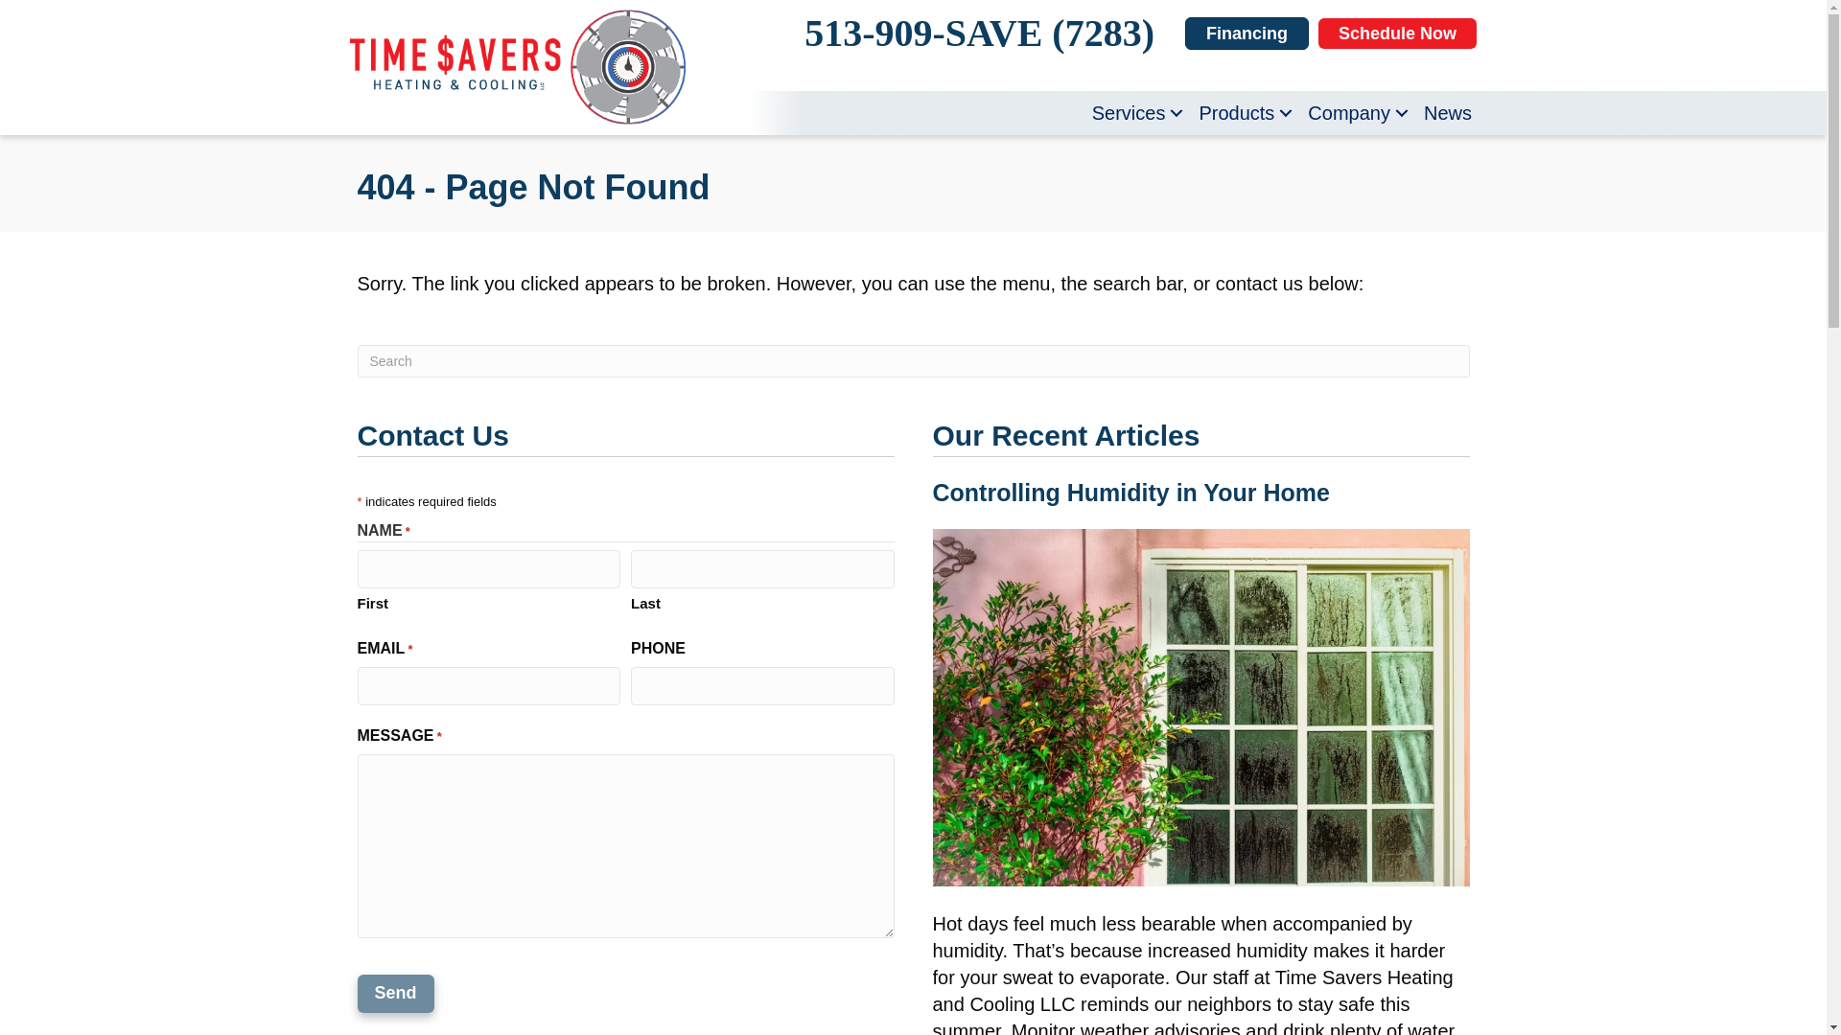 This screenshot has height=1035, width=1841. I want to click on Financing, so click(1247, 33).